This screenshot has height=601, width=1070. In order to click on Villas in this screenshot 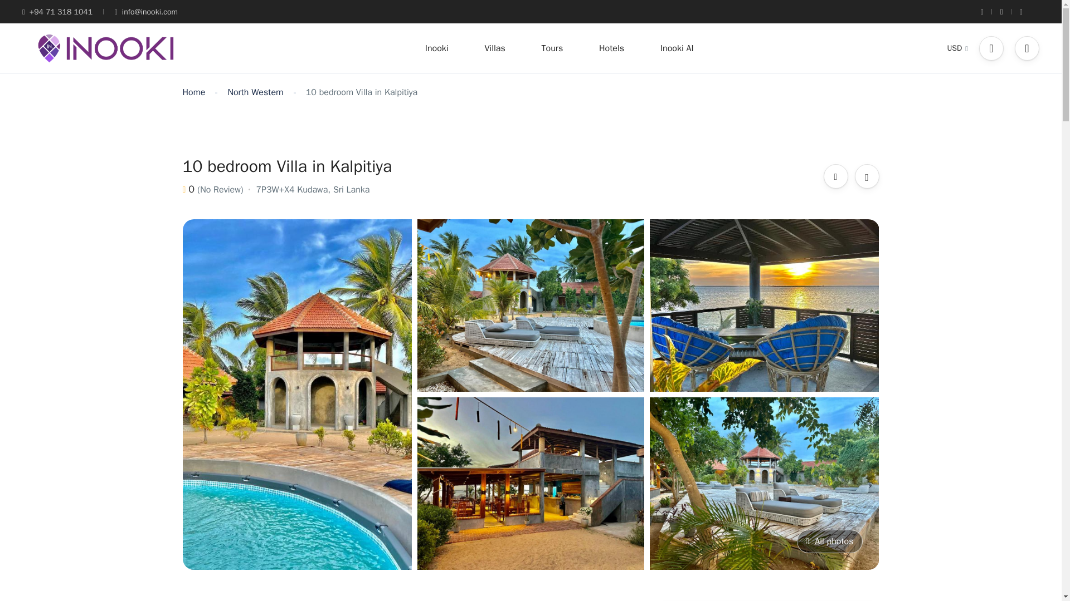, I will do `click(495, 48)`.